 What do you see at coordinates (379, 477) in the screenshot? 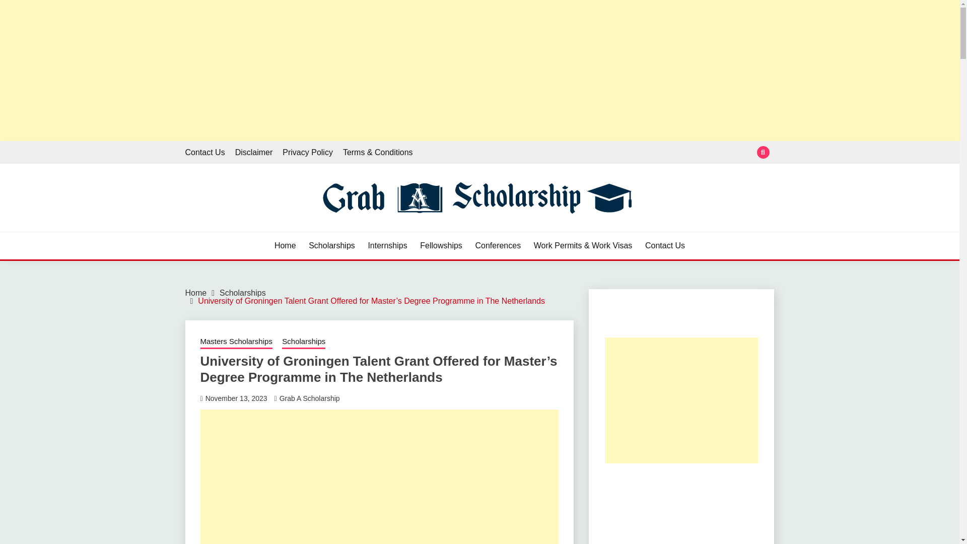
I see `Advertisement` at bounding box center [379, 477].